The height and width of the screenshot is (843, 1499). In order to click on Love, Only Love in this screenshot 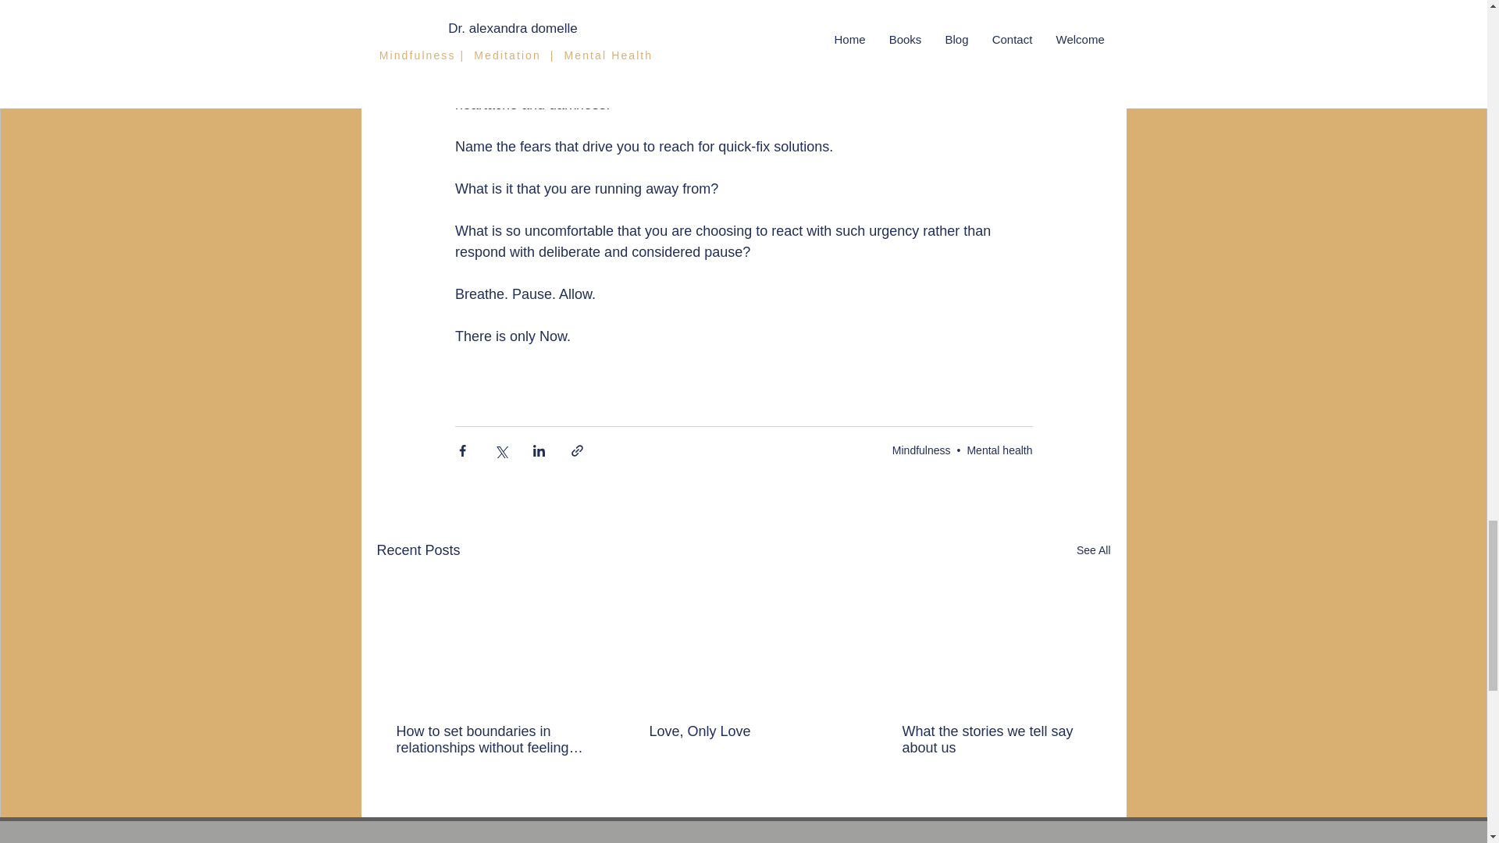, I will do `click(742, 731)`.